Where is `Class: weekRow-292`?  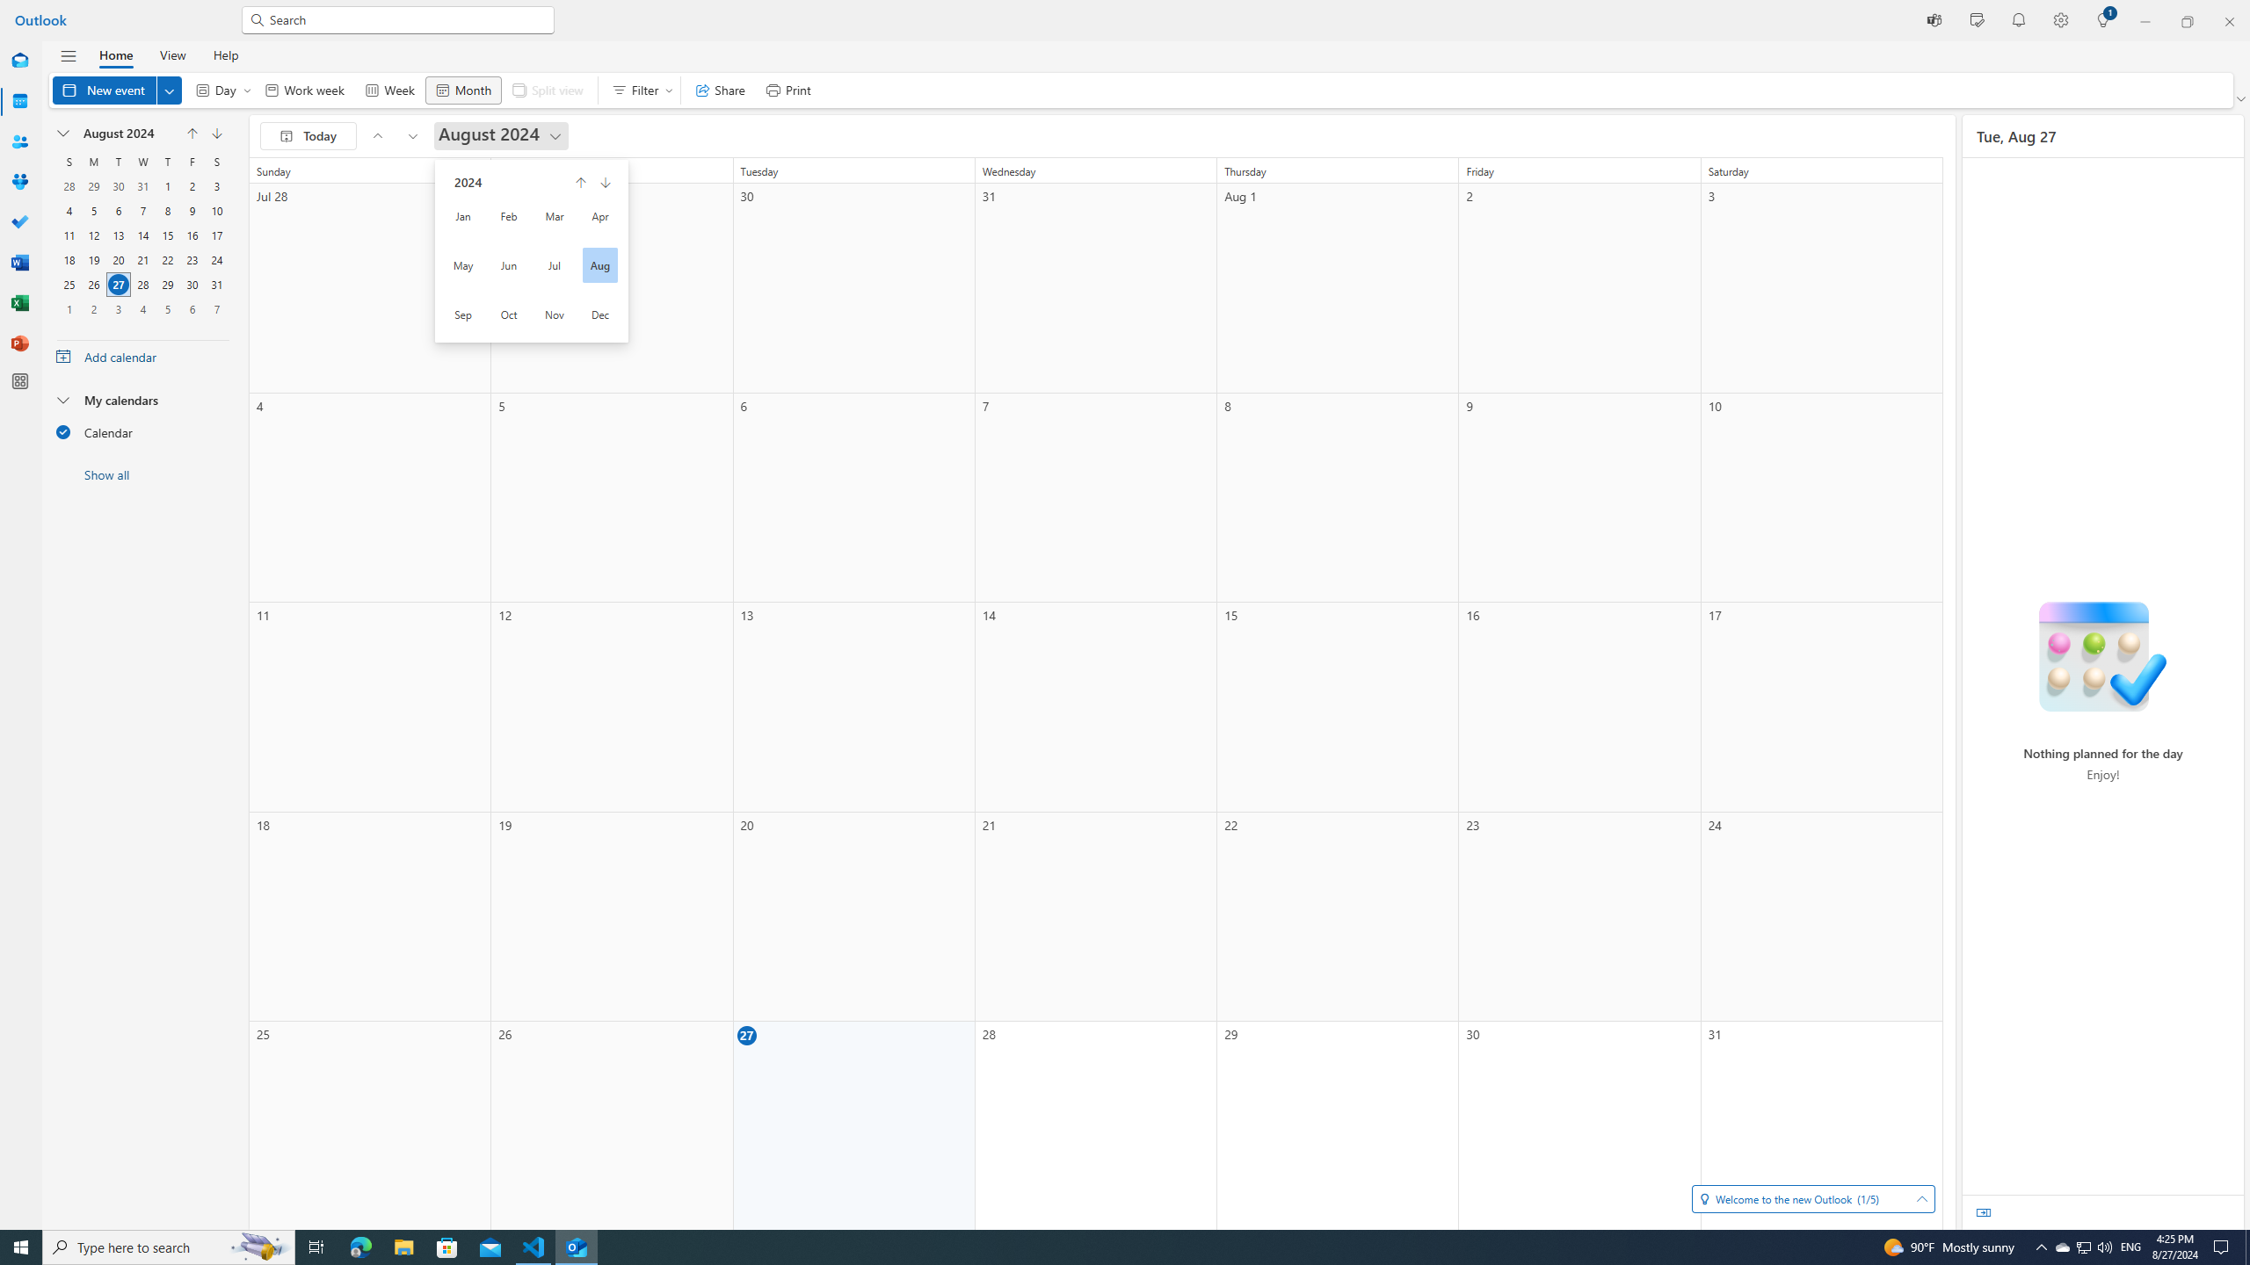
Class: weekRow-292 is located at coordinates (142, 309).